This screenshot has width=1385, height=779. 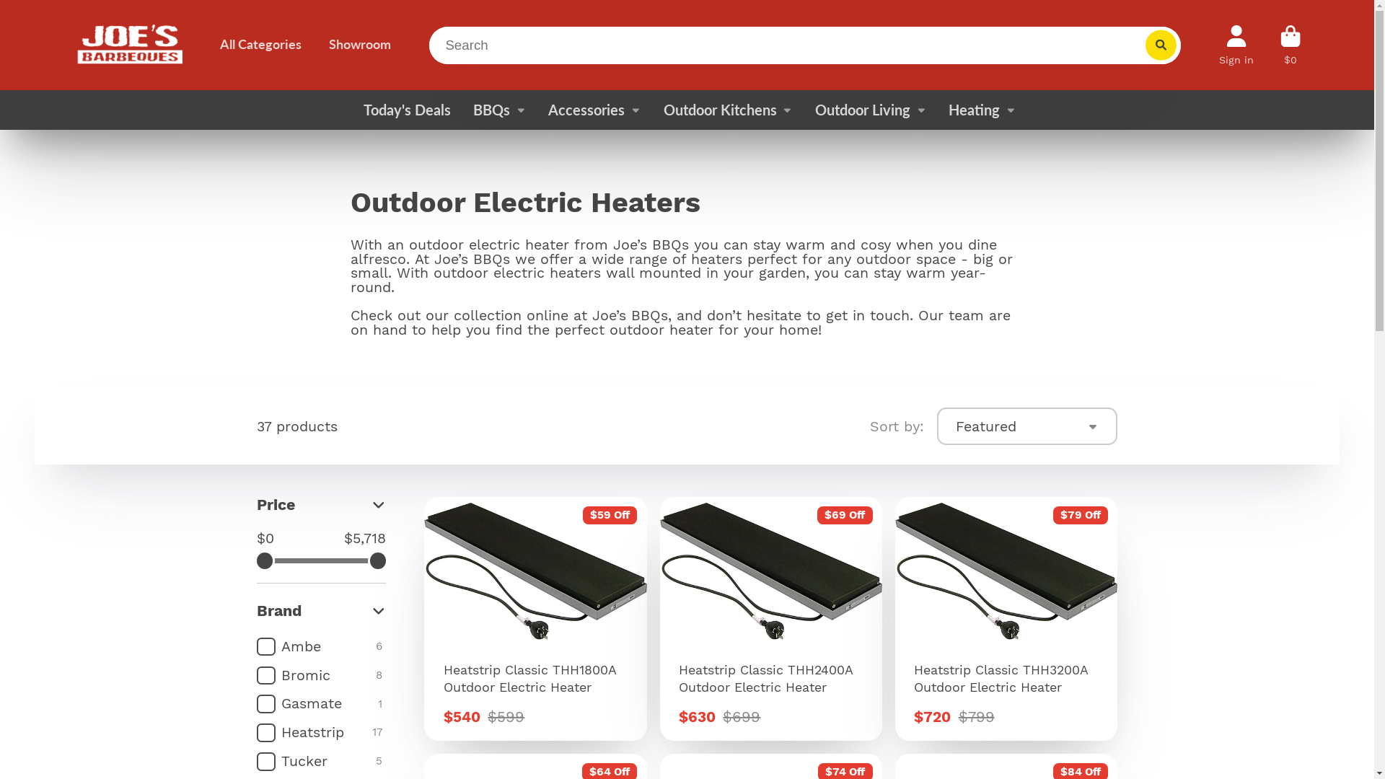 What do you see at coordinates (535, 619) in the screenshot?
I see `Heatstrip Classic THH1800A Outdoor Electric Heater` at bounding box center [535, 619].